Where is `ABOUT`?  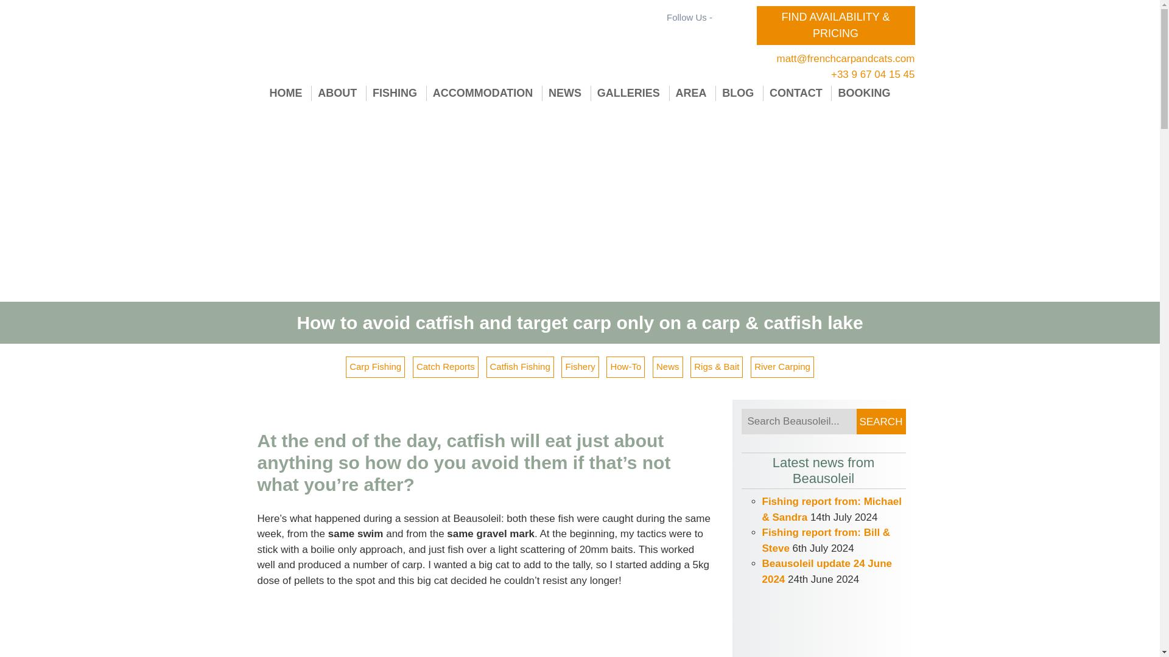 ABOUT is located at coordinates (337, 94).